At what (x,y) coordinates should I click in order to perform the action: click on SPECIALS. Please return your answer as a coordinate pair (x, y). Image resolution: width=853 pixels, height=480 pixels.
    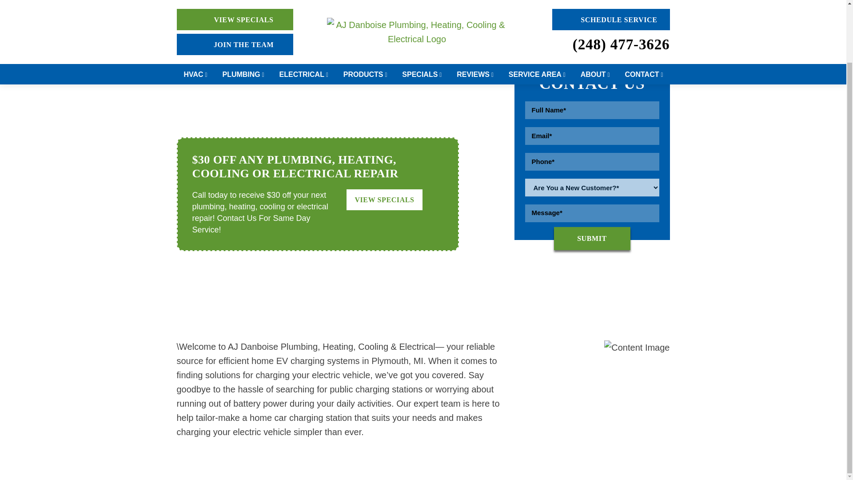
    Looking at the image, I should click on (422, 10).